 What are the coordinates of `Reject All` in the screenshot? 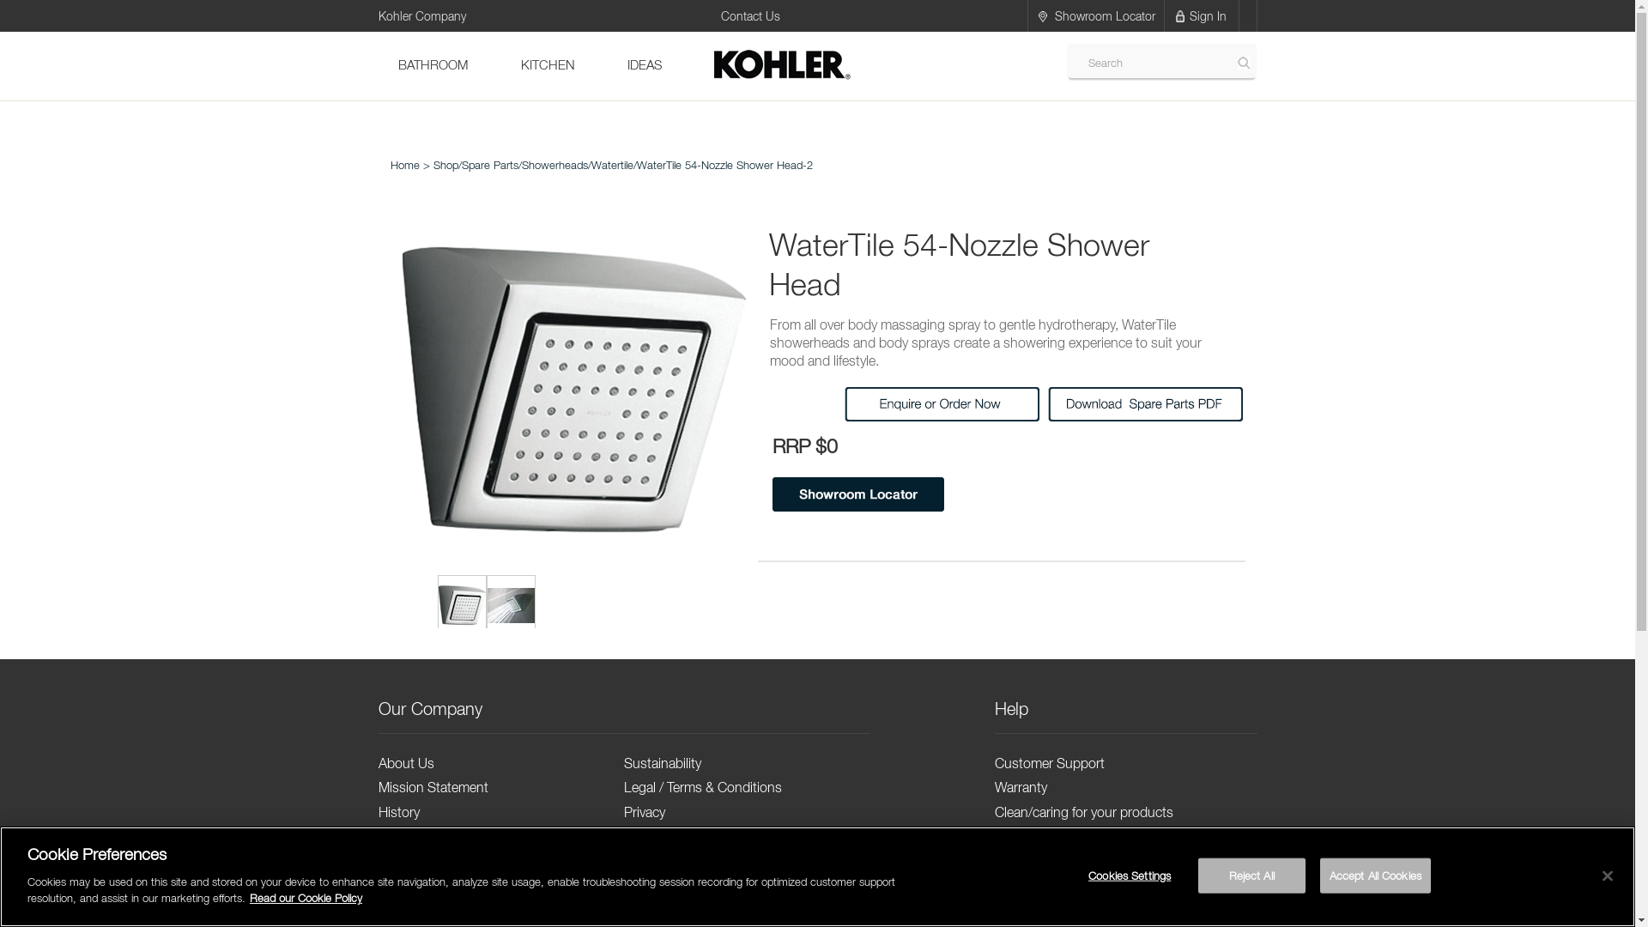 It's located at (1251, 875).